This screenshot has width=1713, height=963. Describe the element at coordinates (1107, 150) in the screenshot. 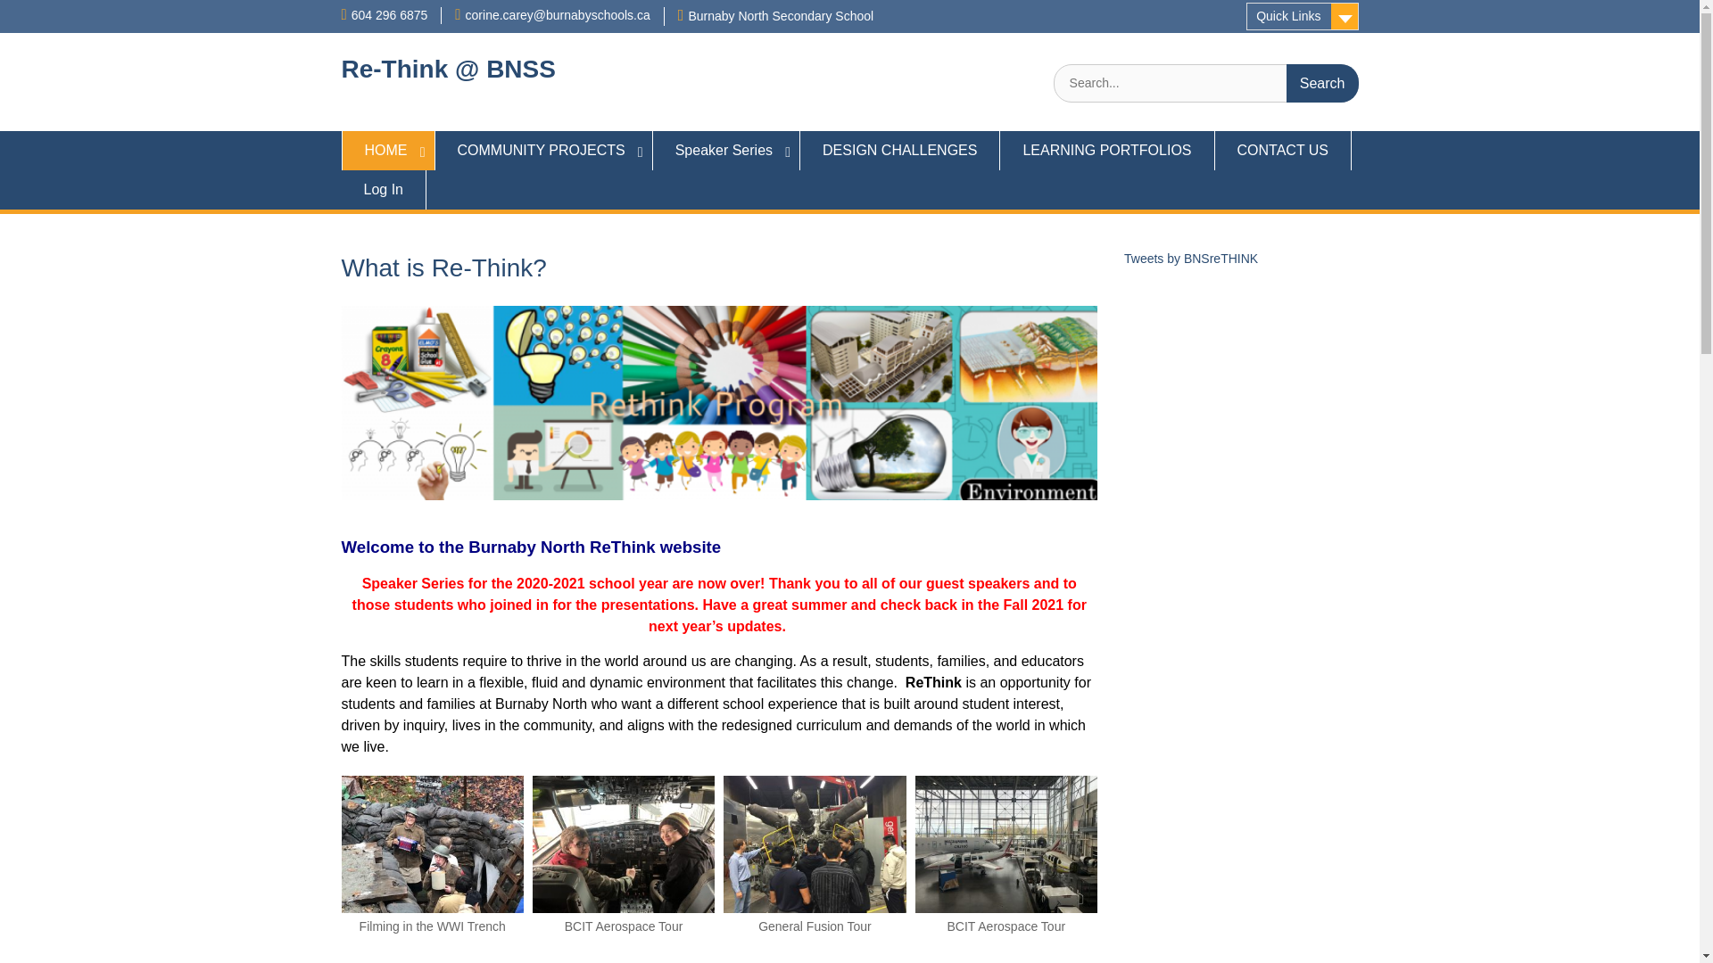

I see `LEARNING PORTFOLIOS` at that location.